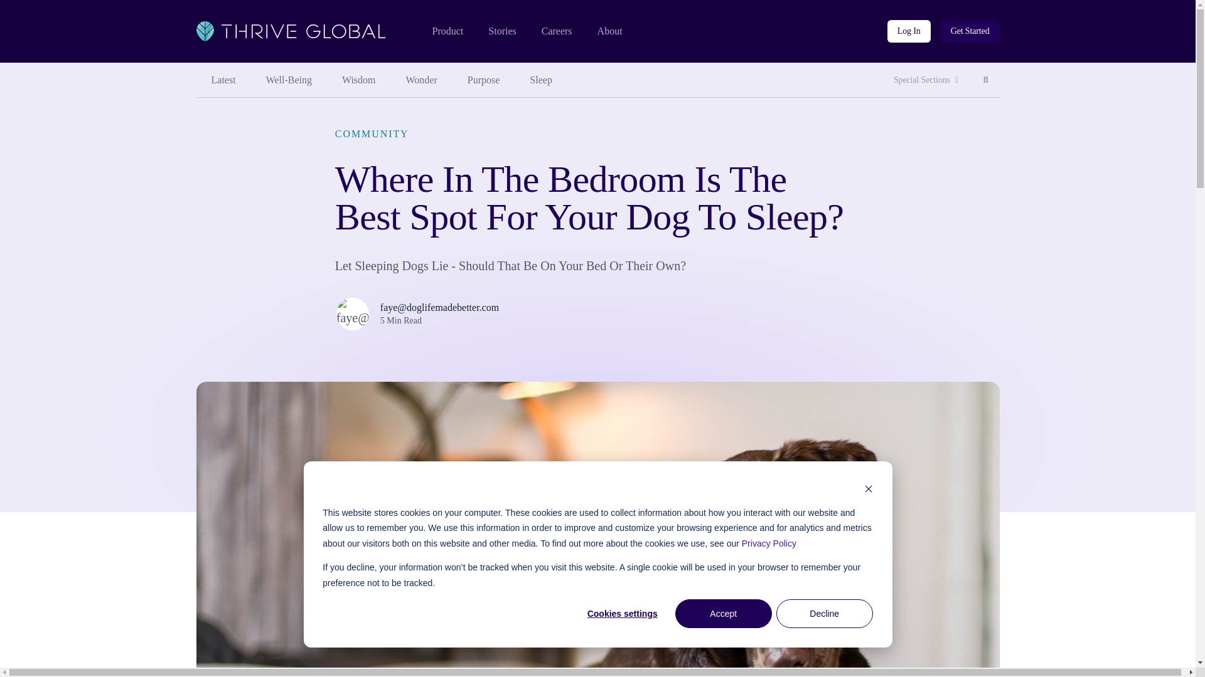 This screenshot has height=677, width=1205. Describe the element at coordinates (501, 31) in the screenshot. I see `Sleep` at that location.